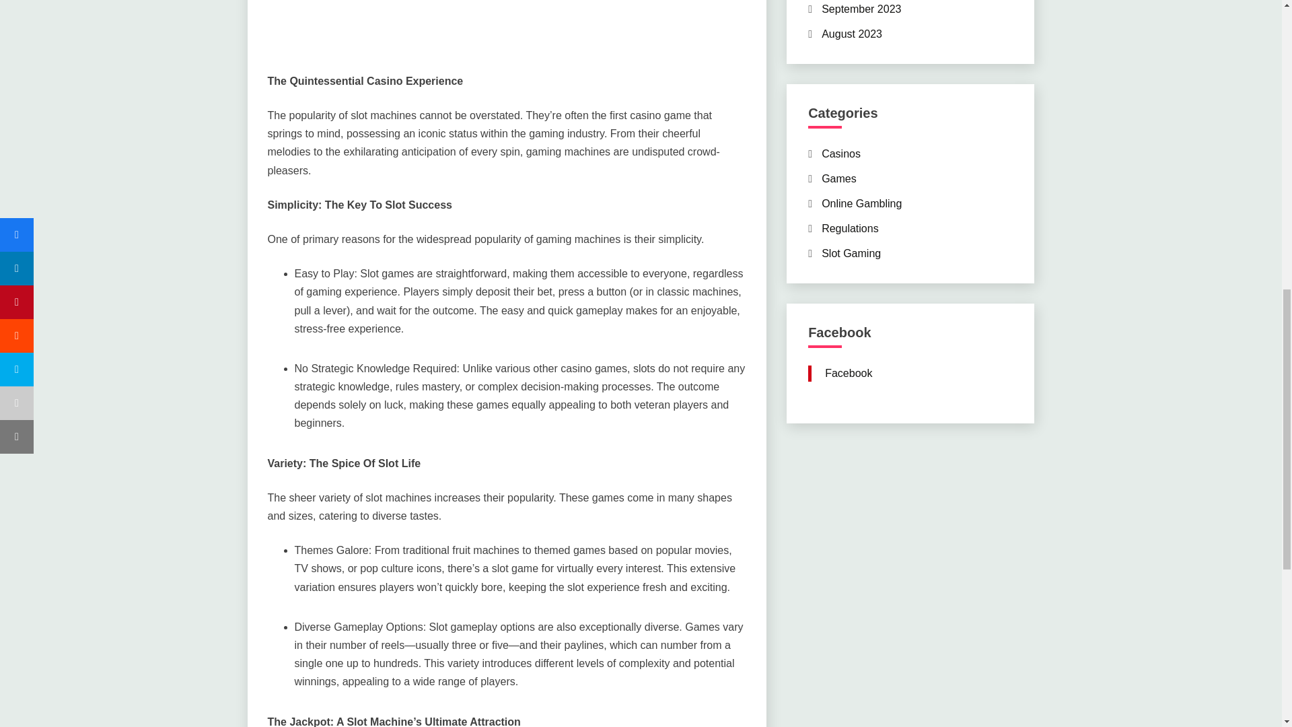 The width and height of the screenshot is (1292, 727). I want to click on August 2023, so click(852, 34).